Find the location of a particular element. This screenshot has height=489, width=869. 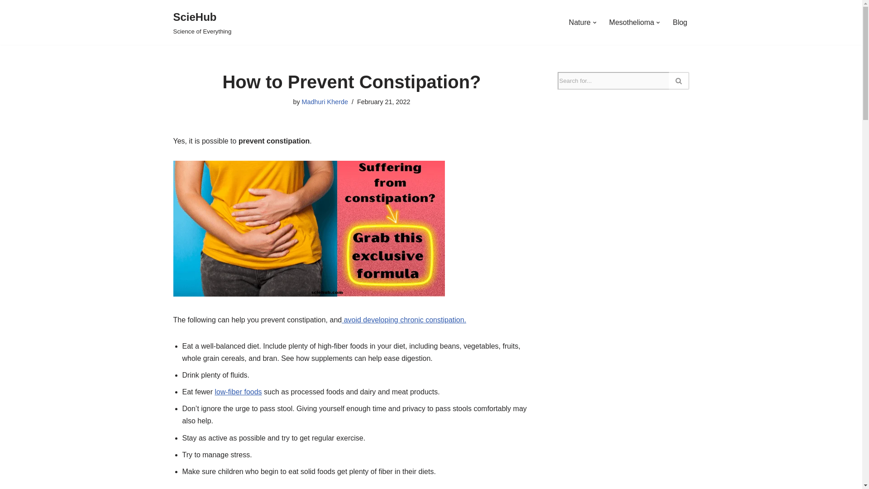

Mesothelioma is located at coordinates (680, 22).